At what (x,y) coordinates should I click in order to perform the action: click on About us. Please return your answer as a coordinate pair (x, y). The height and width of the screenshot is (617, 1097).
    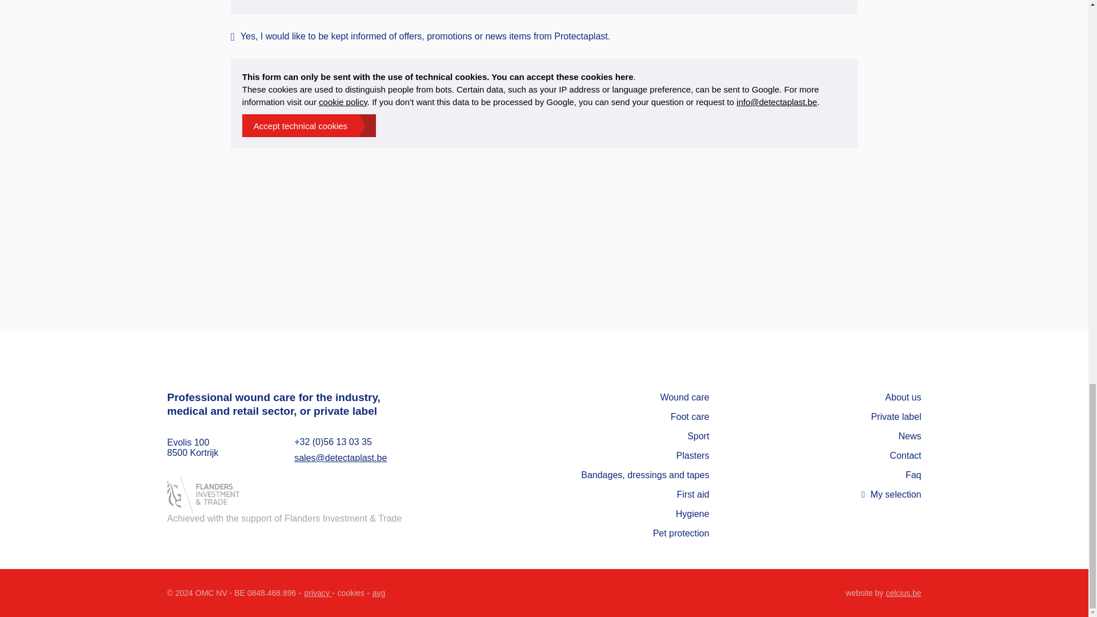
    Looking at the image, I should click on (903, 397).